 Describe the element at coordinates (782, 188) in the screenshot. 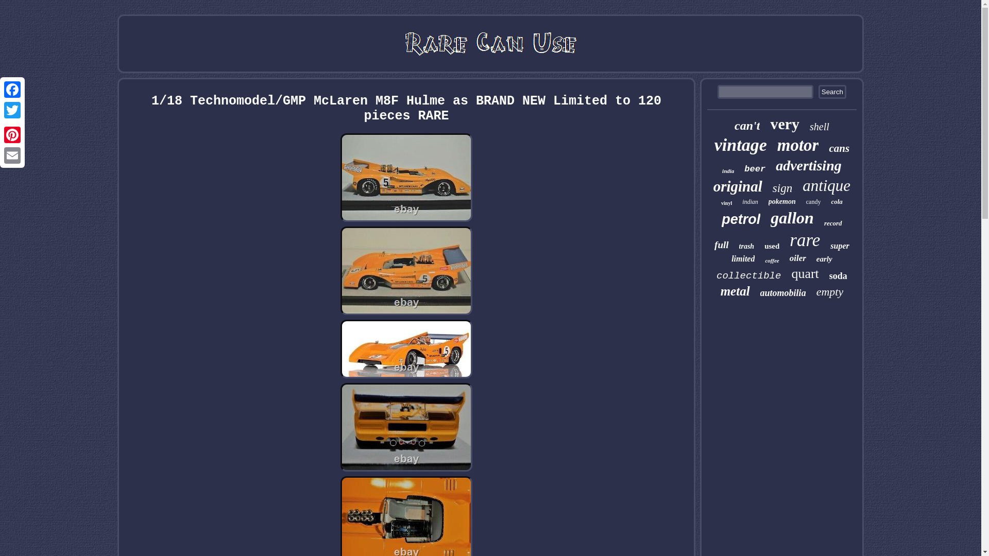

I see `sign` at that location.